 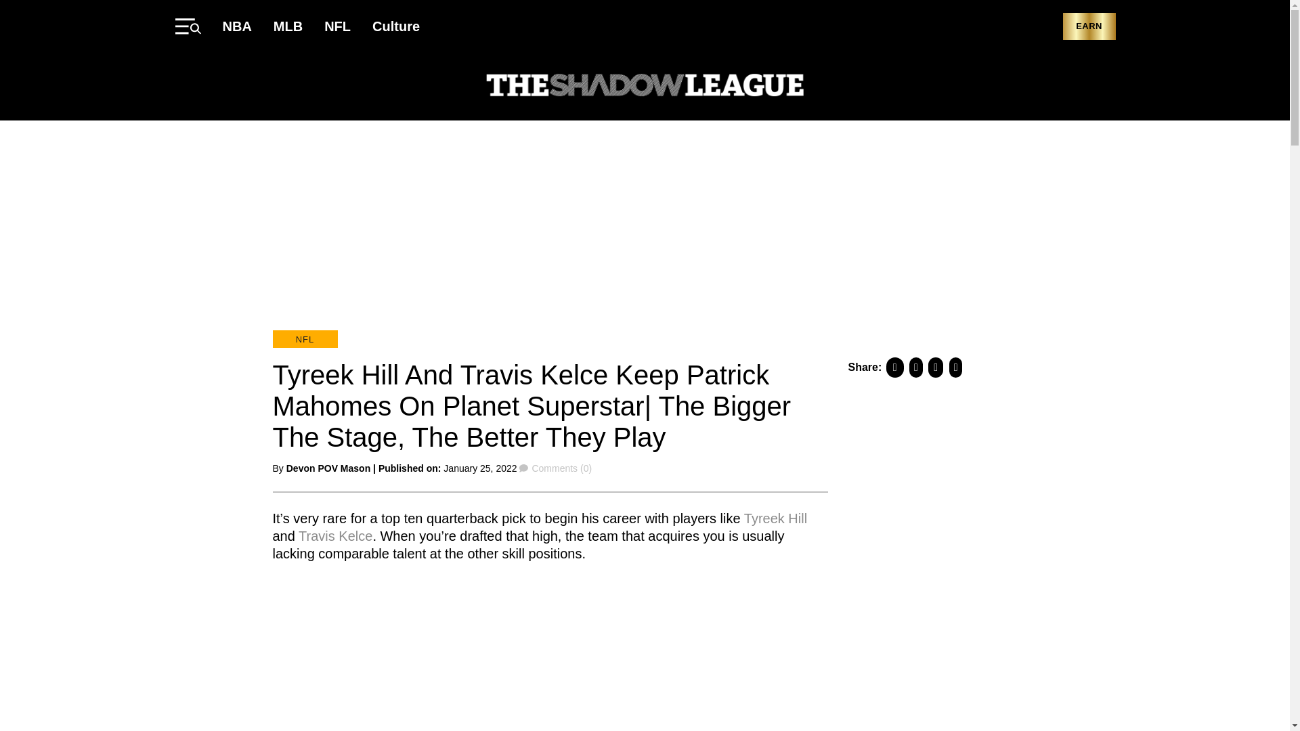 What do you see at coordinates (645, 87) in the screenshot?
I see `The Shadow League` at bounding box center [645, 87].